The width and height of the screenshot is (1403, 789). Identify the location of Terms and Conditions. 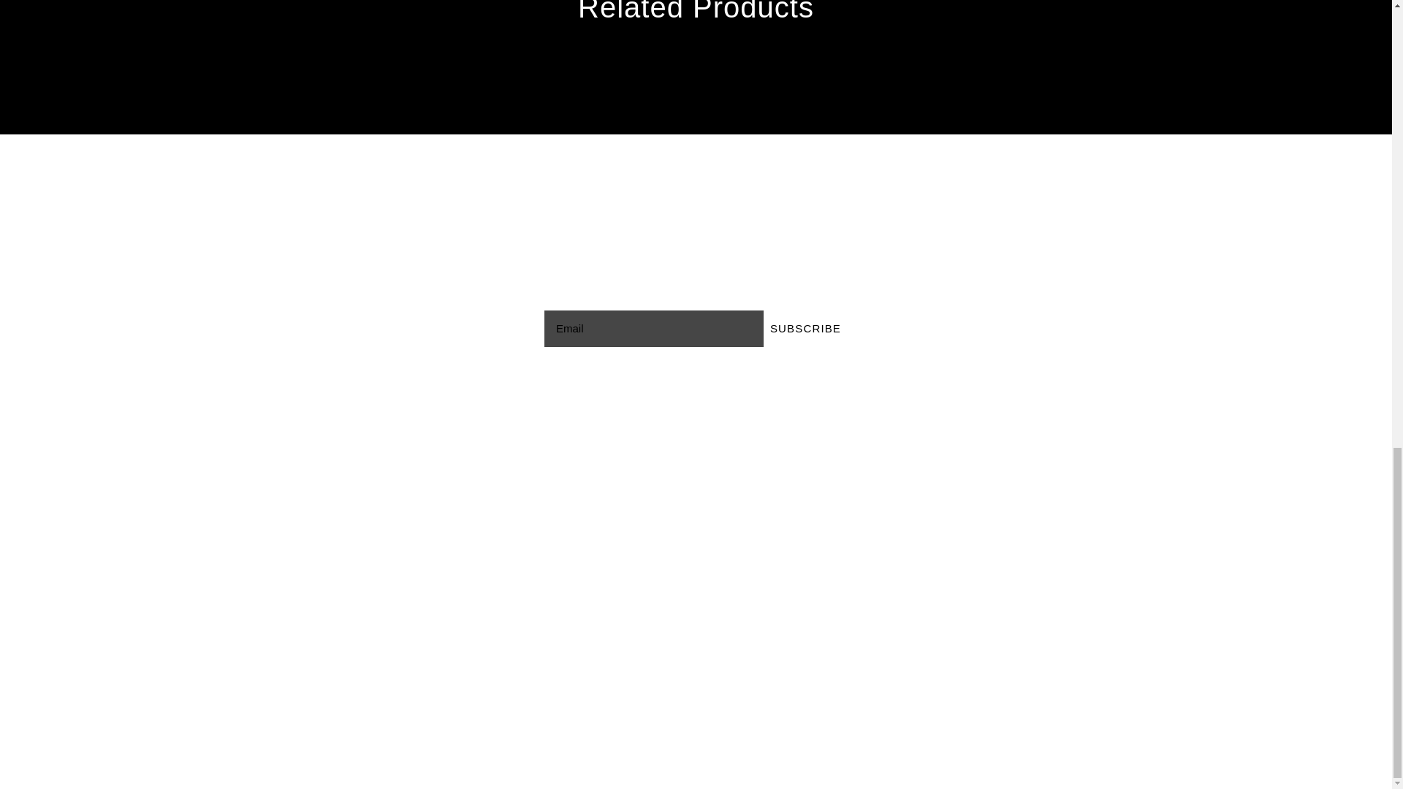
(386, 589).